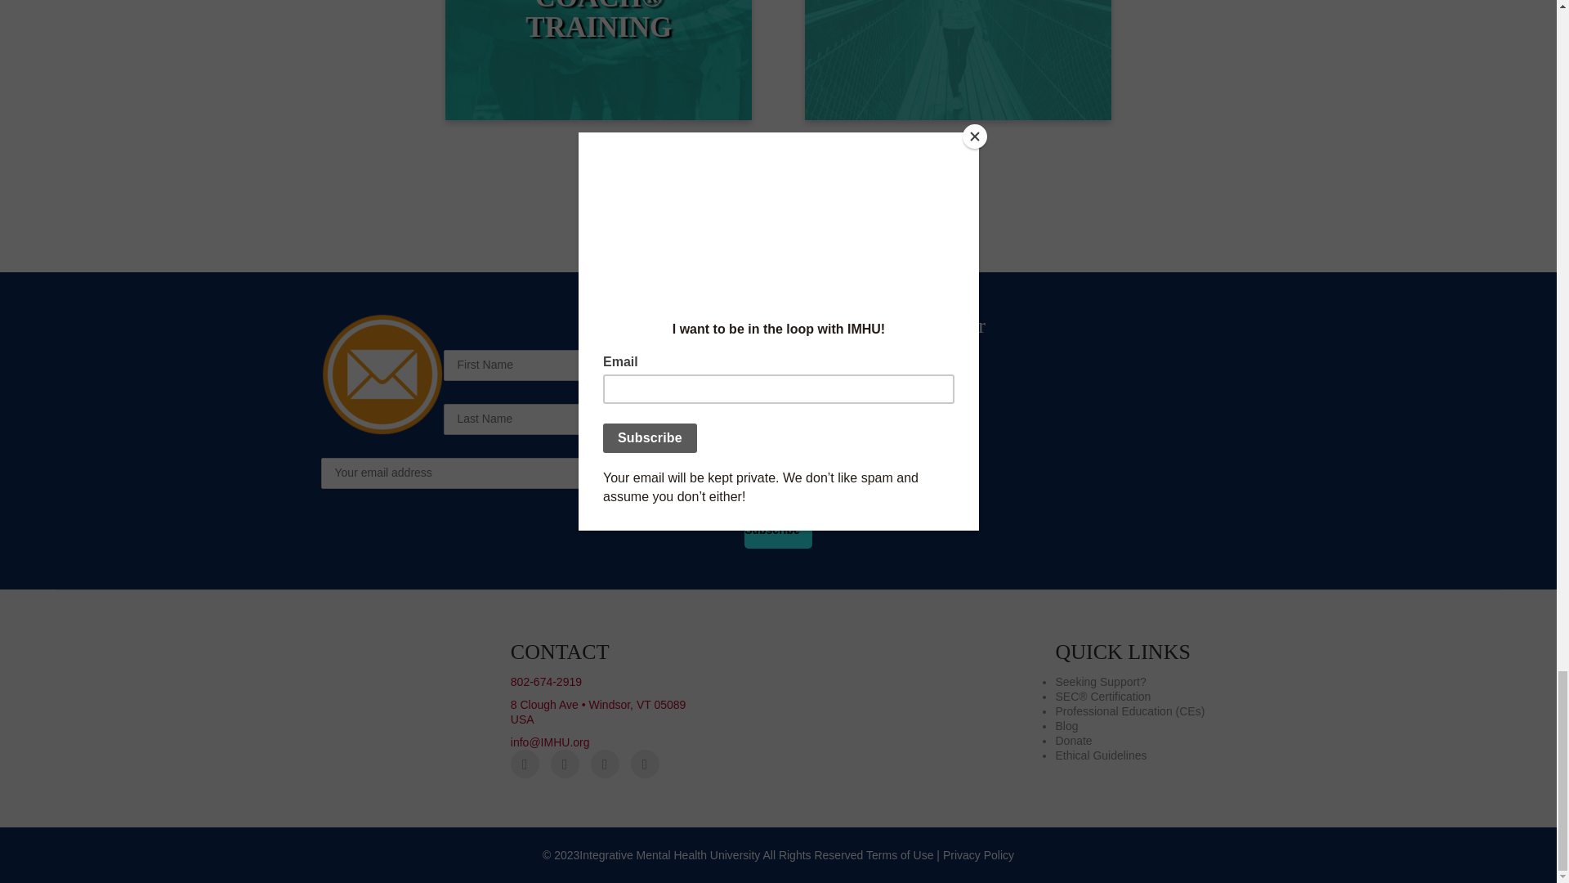 The width and height of the screenshot is (1569, 883). Describe the element at coordinates (958, 60) in the screenshot. I see `VIEW ALL IMHU COURSES` at that location.